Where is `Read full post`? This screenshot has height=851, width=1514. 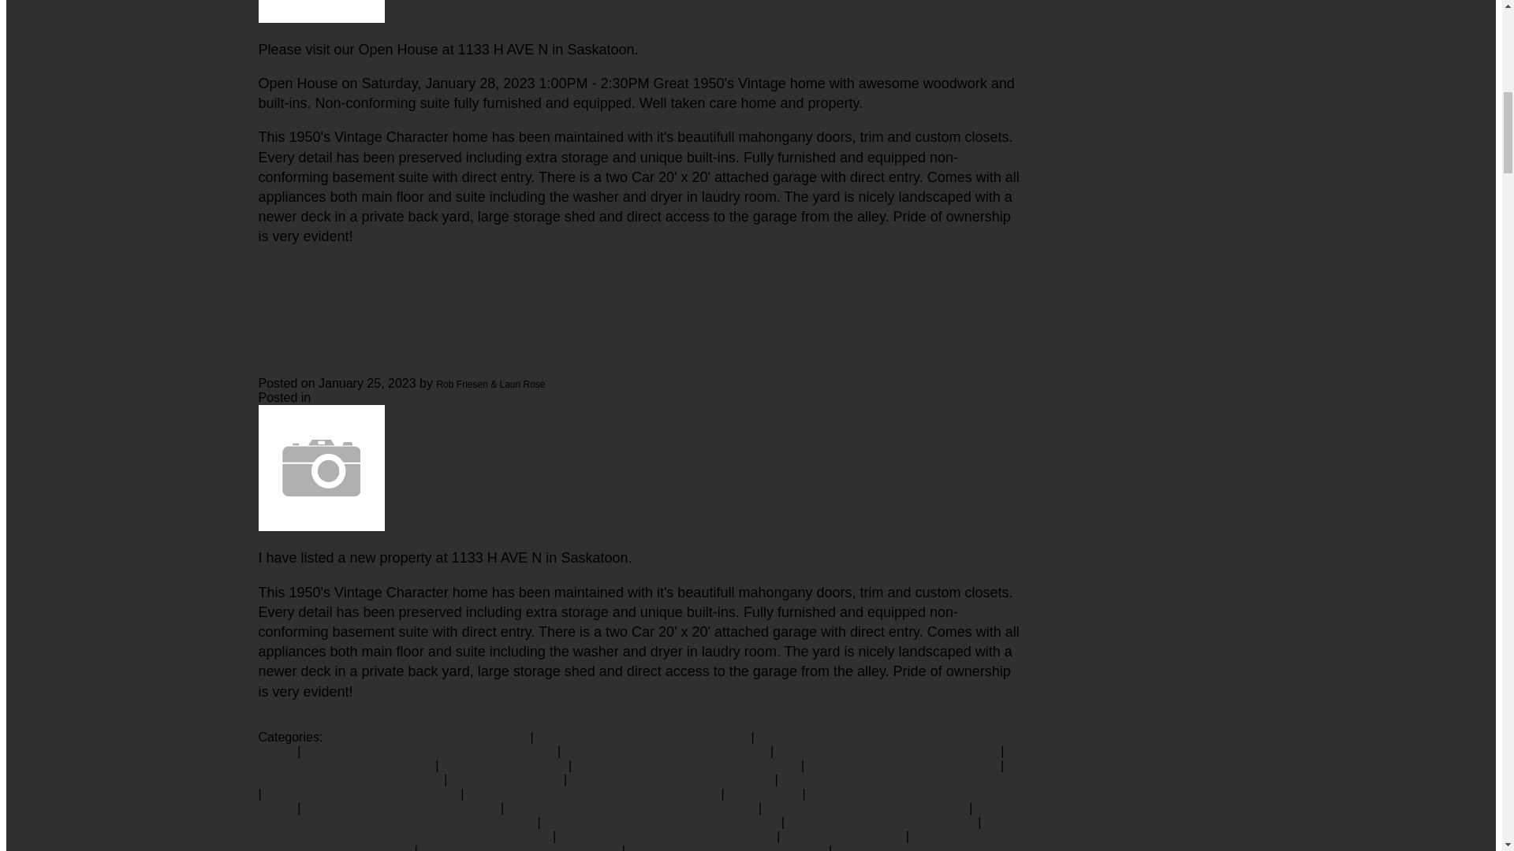 Read full post is located at coordinates (640, 13).